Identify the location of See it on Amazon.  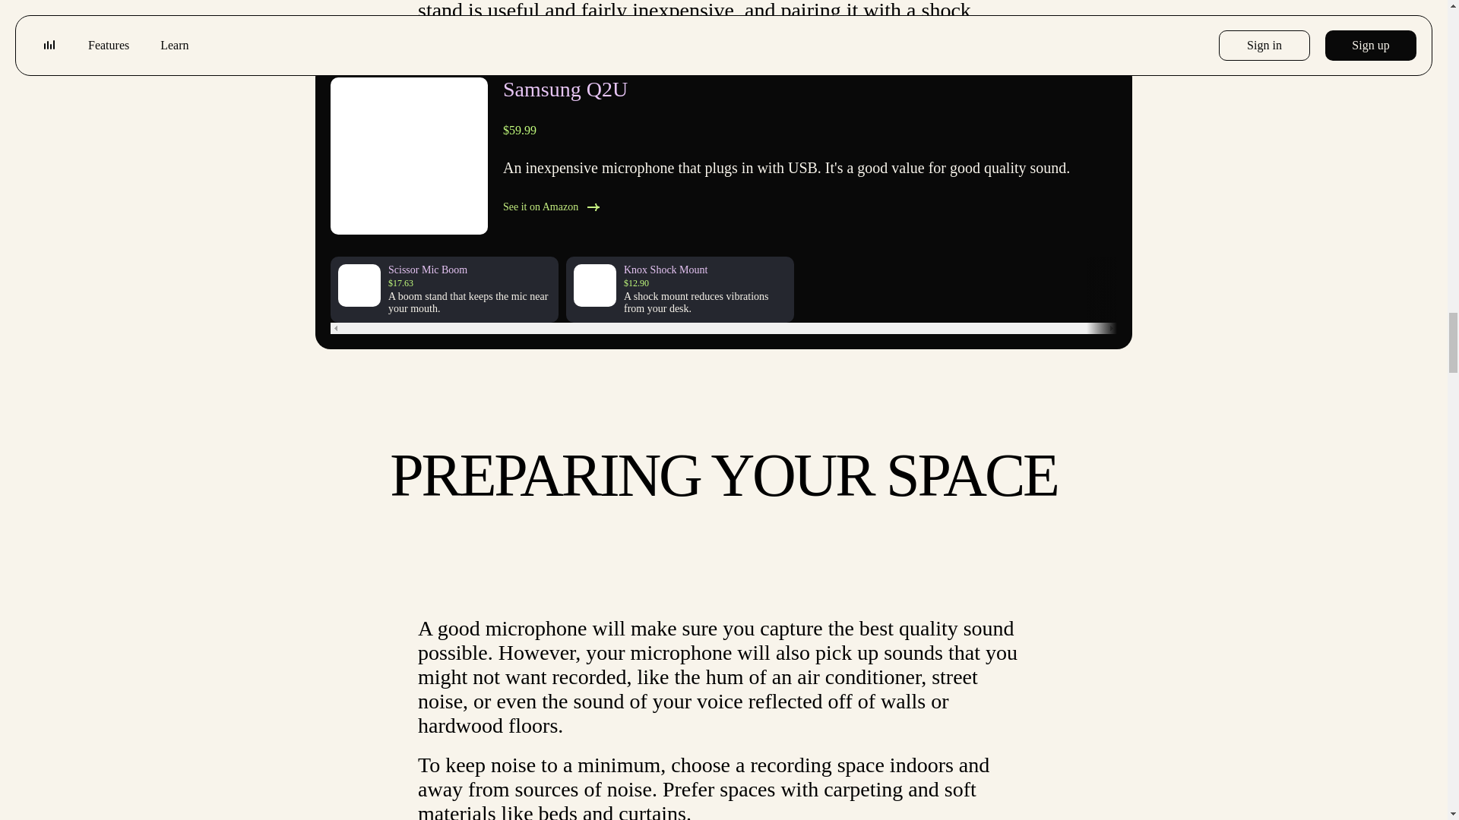
(810, 207).